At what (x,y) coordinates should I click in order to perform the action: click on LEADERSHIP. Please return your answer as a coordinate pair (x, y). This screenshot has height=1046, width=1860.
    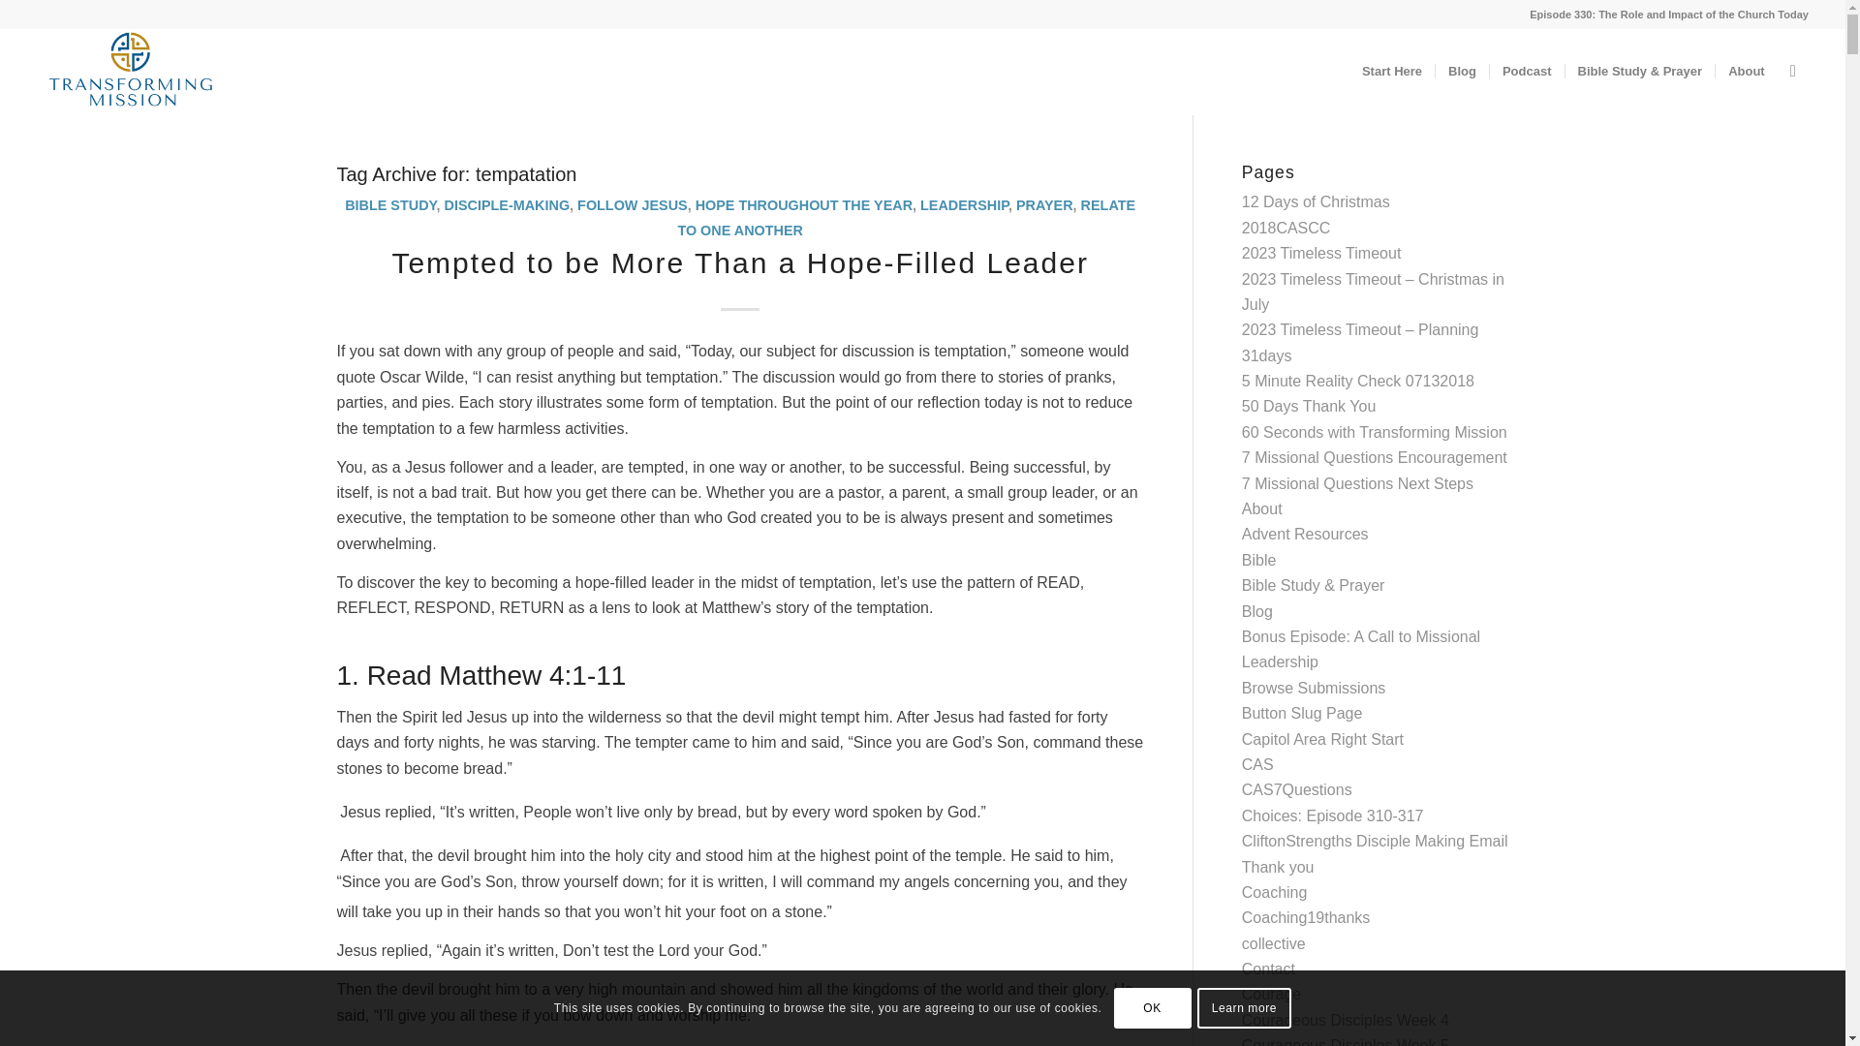
    Looking at the image, I should click on (964, 205).